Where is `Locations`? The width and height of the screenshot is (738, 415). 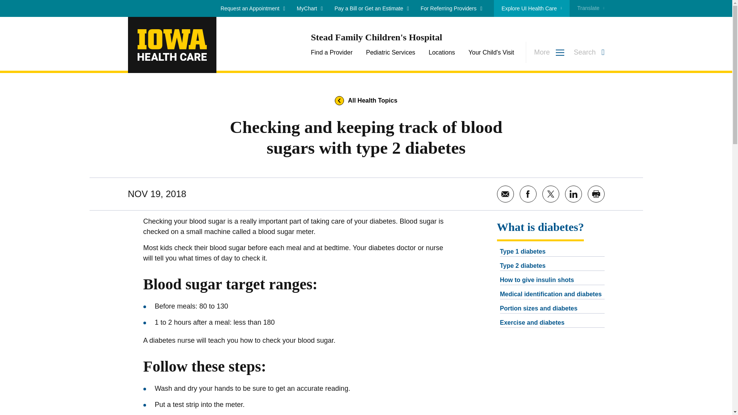
Locations is located at coordinates (442, 52).